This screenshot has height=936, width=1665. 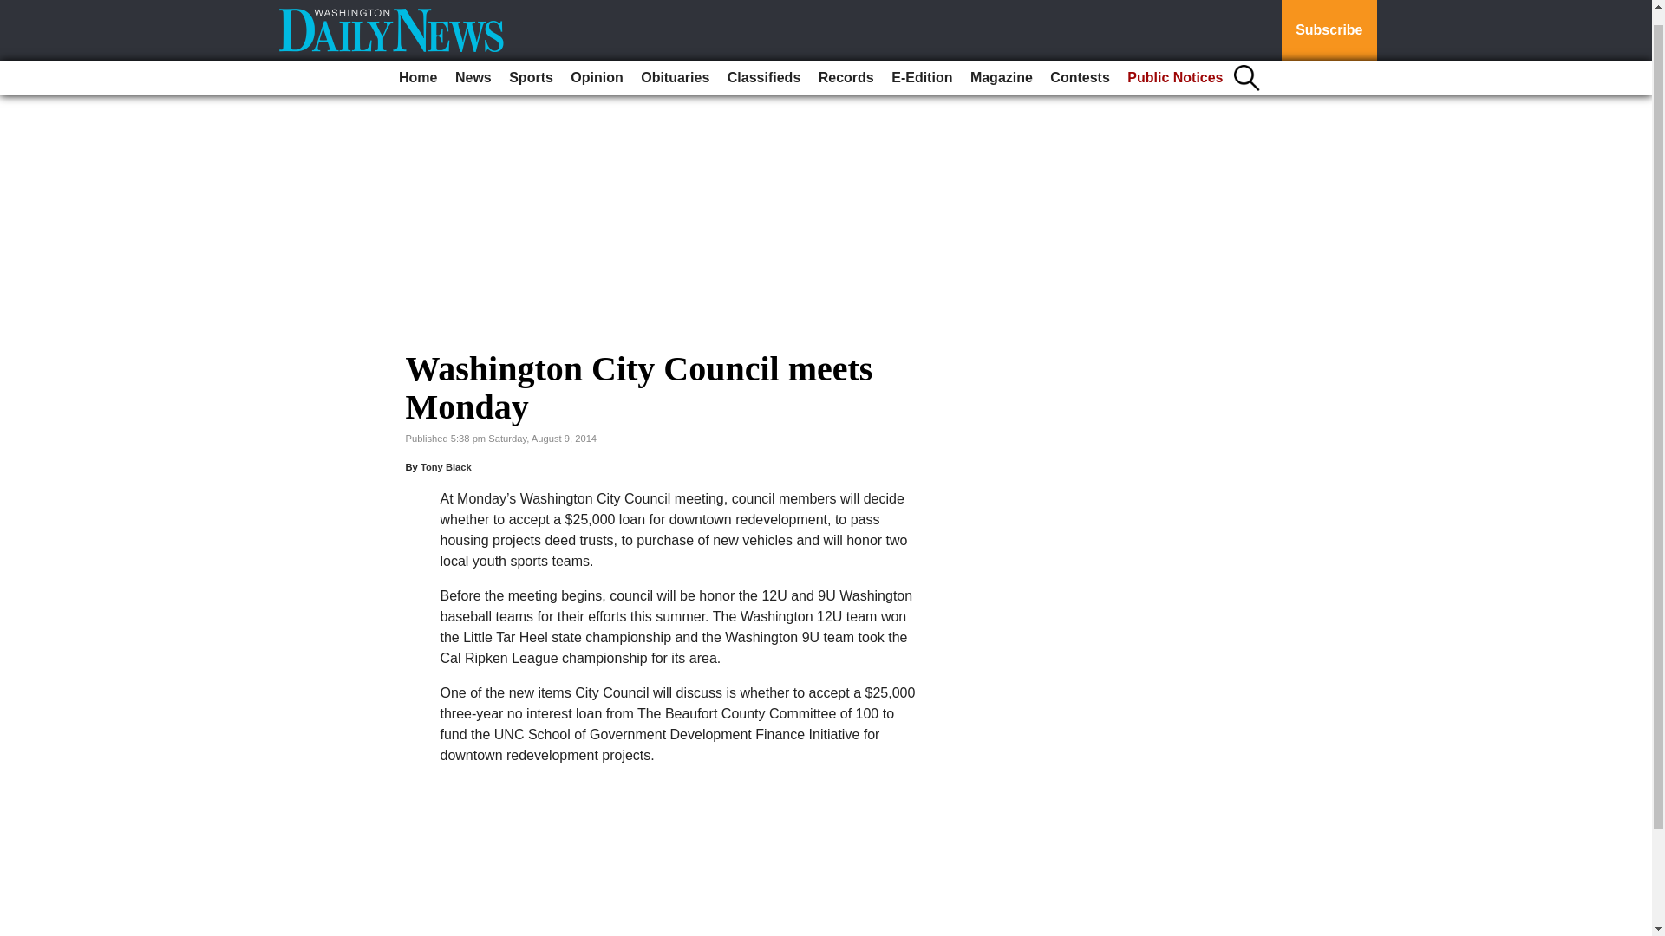 I want to click on Obituaries, so click(x=675, y=62).